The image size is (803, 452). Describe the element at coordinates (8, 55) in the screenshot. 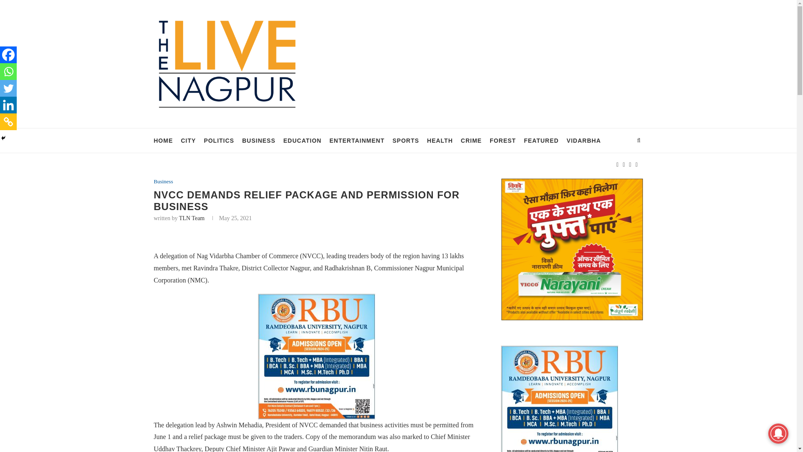

I see `Facebook` at that location.